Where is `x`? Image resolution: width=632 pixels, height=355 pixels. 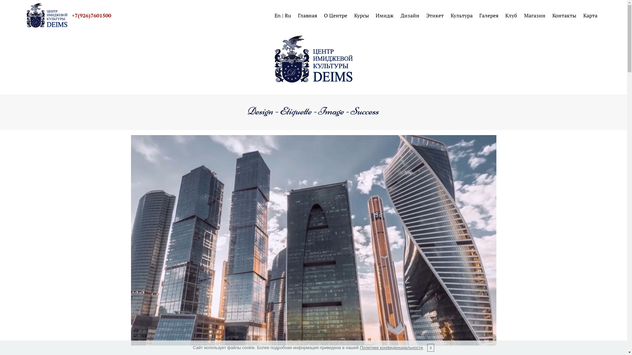
x is located at coordinates (431, 348).